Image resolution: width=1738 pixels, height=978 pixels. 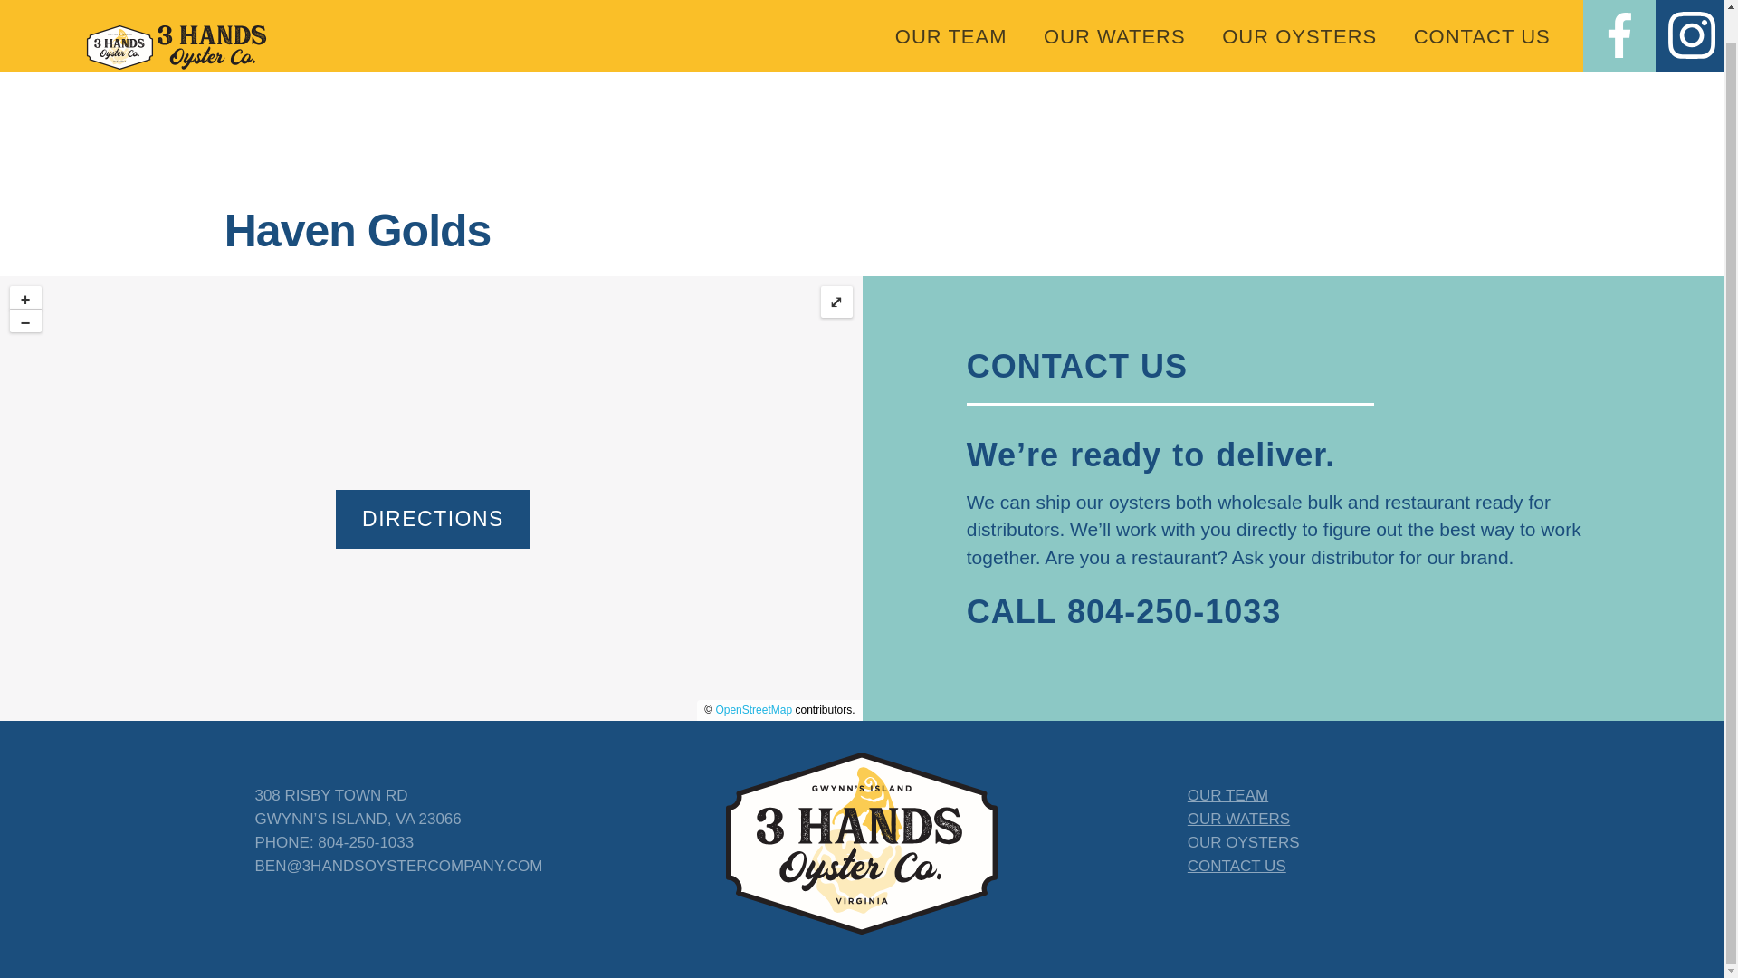 I want to click on Zoom out, so click(x=25, y=321).